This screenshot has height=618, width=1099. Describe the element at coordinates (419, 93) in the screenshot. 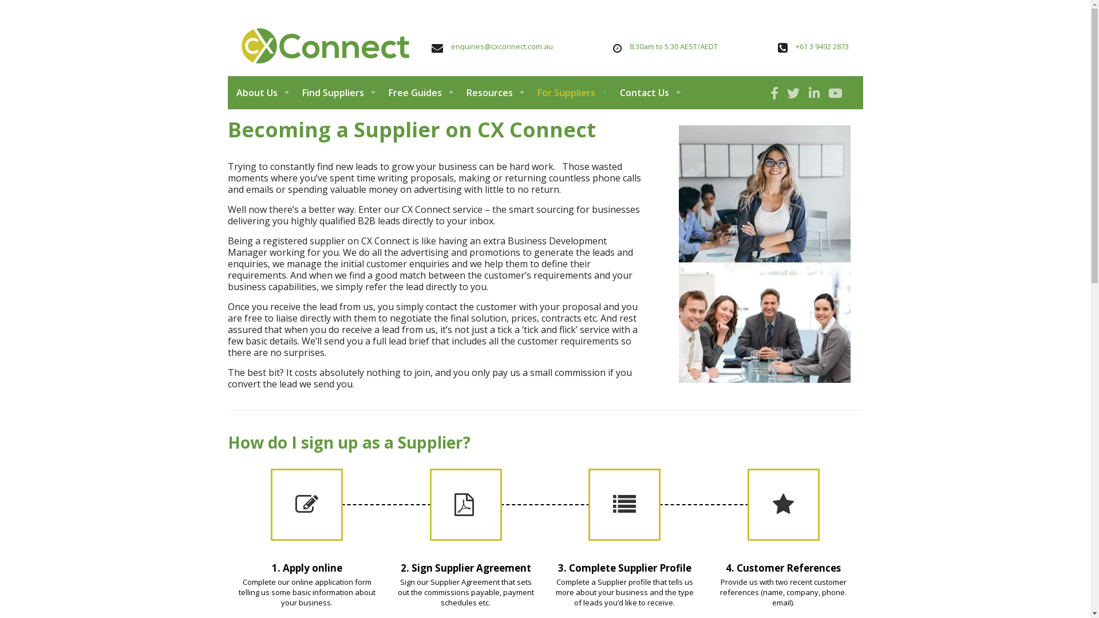

I see `Free Guides` at that location.